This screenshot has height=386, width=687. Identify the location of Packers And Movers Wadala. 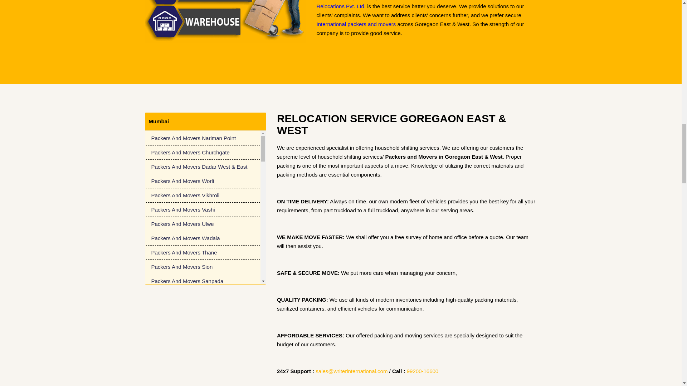
(203, 238).